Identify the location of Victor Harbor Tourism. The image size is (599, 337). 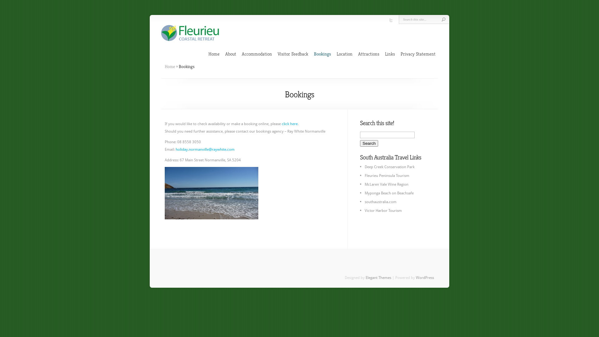
(383, 211).